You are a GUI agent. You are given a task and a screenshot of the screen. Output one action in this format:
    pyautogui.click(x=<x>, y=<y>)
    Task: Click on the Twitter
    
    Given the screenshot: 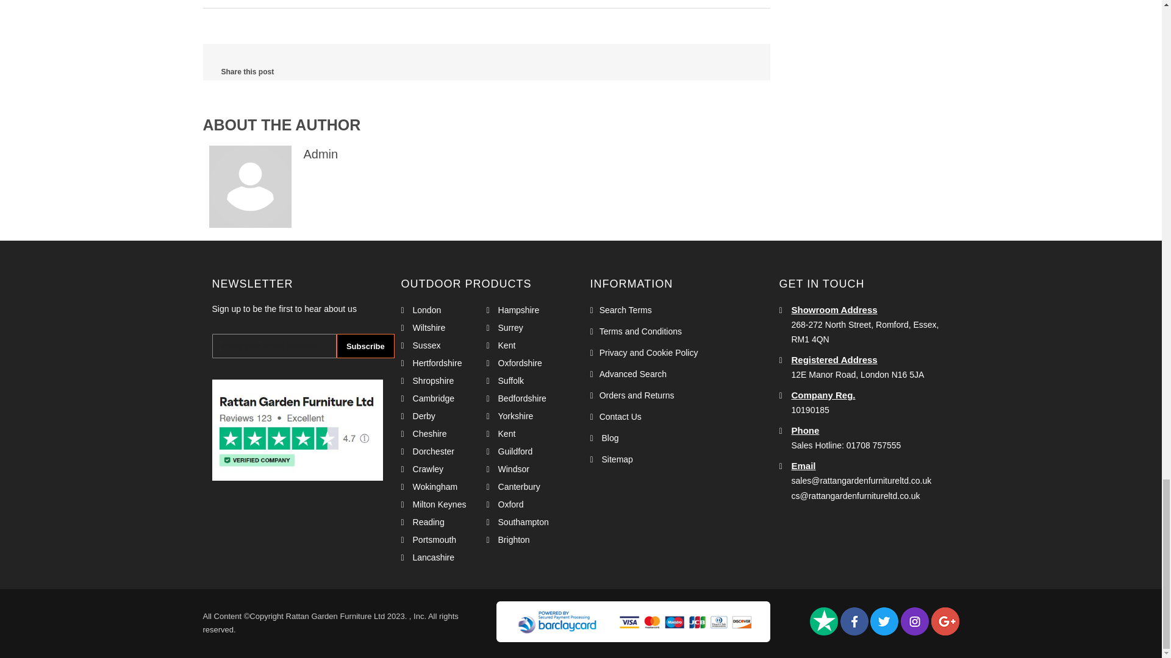 What is the action you would take?
    pyautogui.click(x=884, y=621)
    